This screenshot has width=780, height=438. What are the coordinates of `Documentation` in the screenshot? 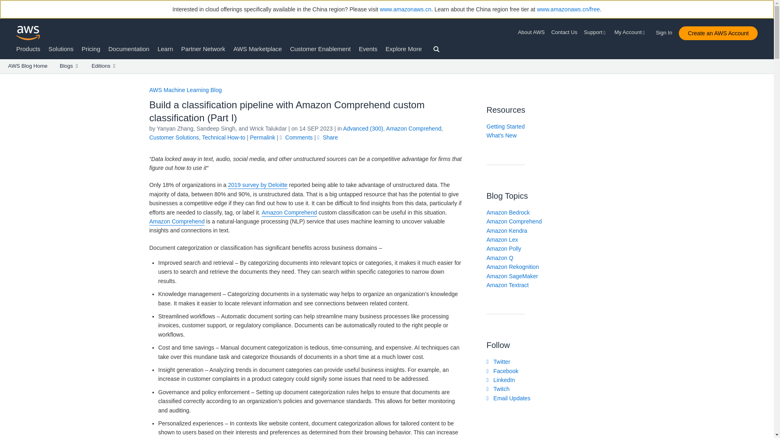 It's located at (129, 49).